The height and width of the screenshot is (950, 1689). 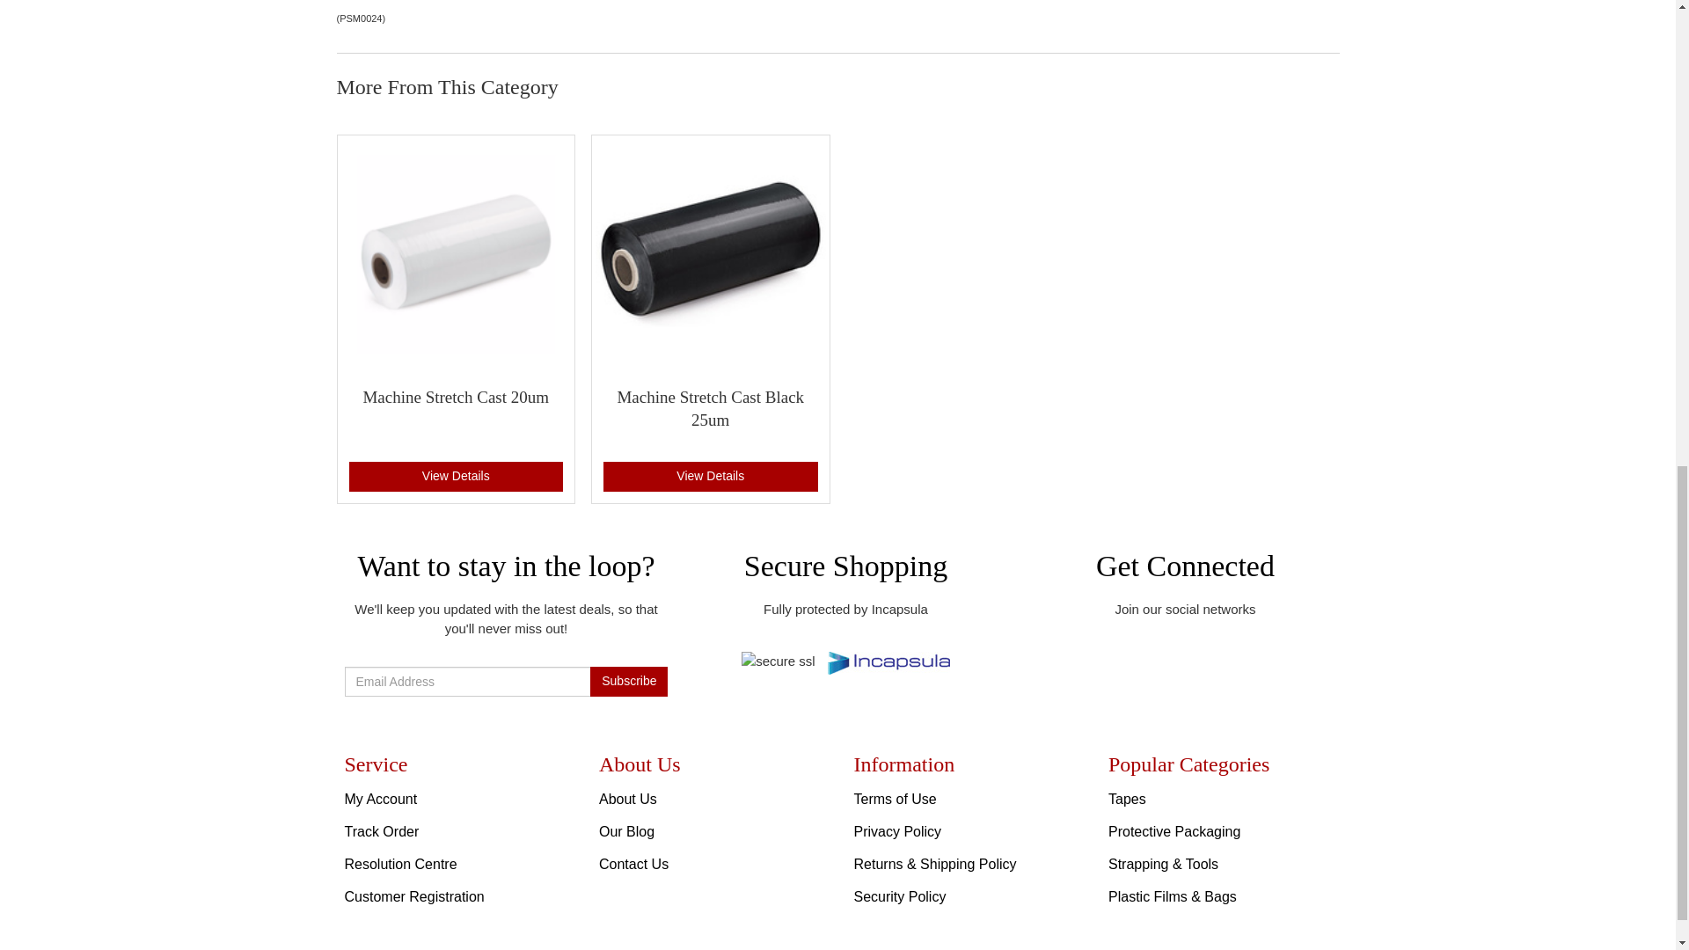 What do you see at coordinates (456, 397) in the screenshot?
I see `Machine Stretch Cast 20um` at bounding box center [456, 397].